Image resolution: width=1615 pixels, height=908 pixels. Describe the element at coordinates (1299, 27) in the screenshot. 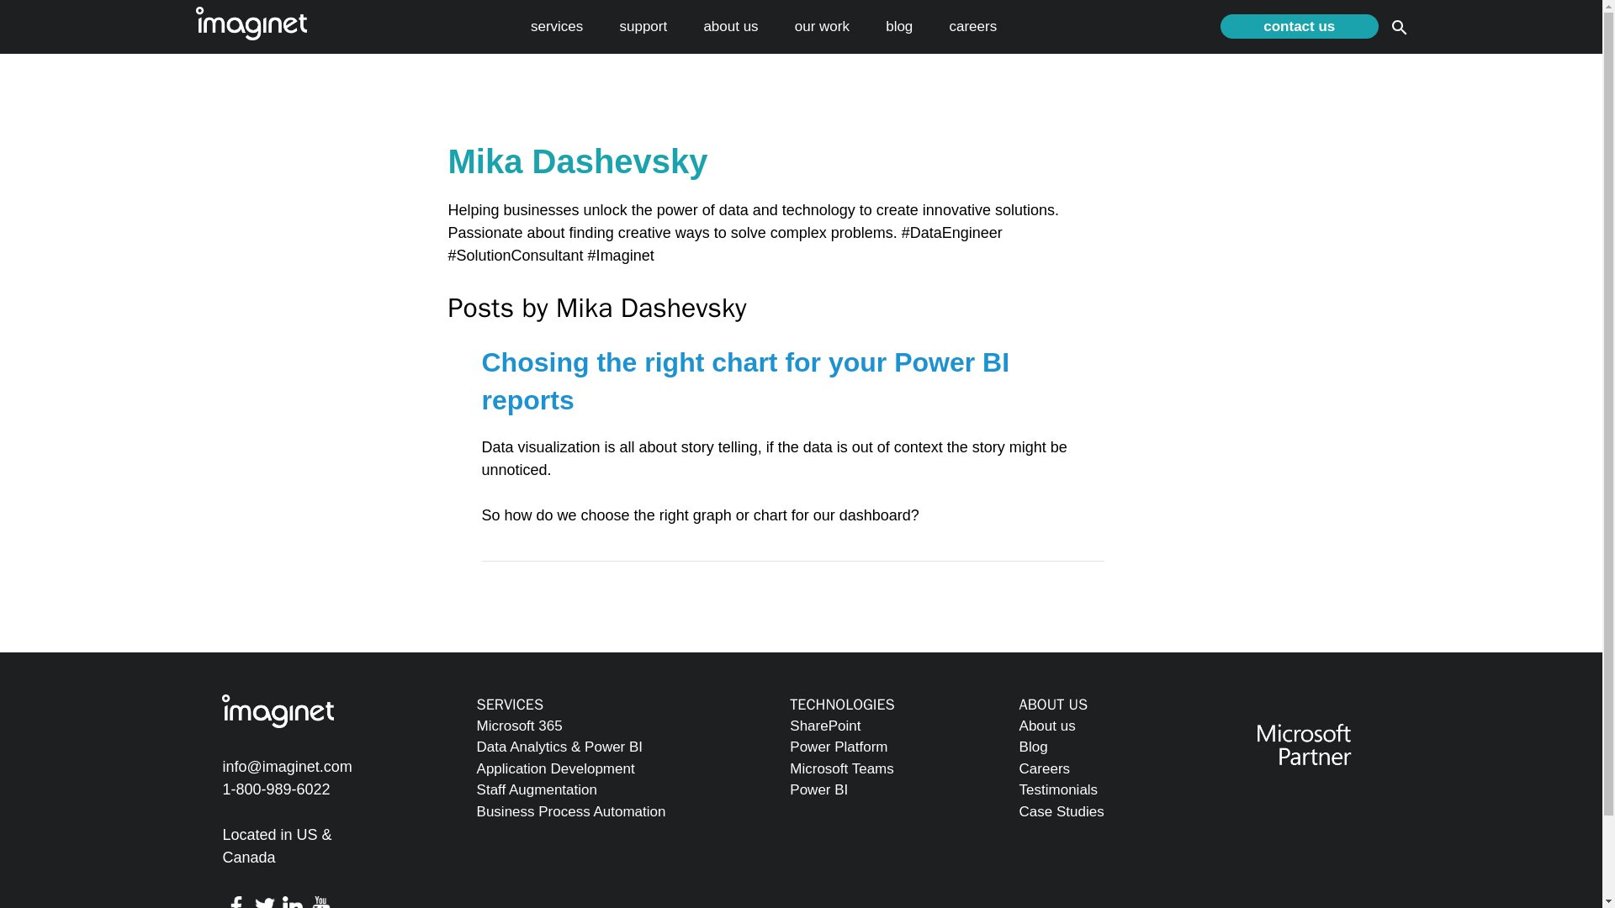

I see `contact us` at that location.